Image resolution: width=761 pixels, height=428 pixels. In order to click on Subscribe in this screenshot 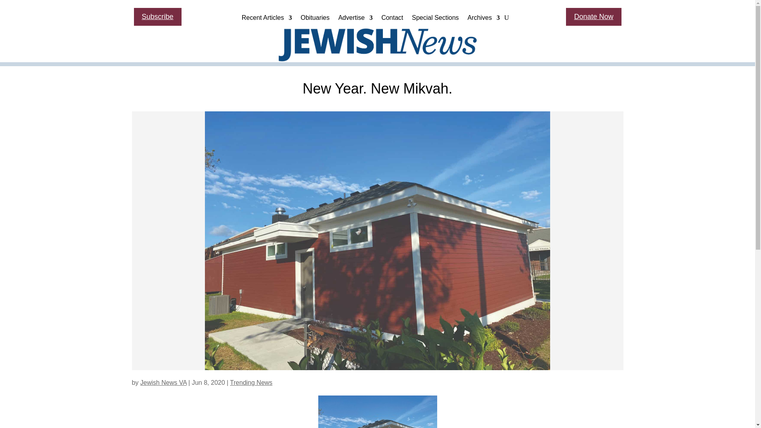, I will do `click(158, 17)`.